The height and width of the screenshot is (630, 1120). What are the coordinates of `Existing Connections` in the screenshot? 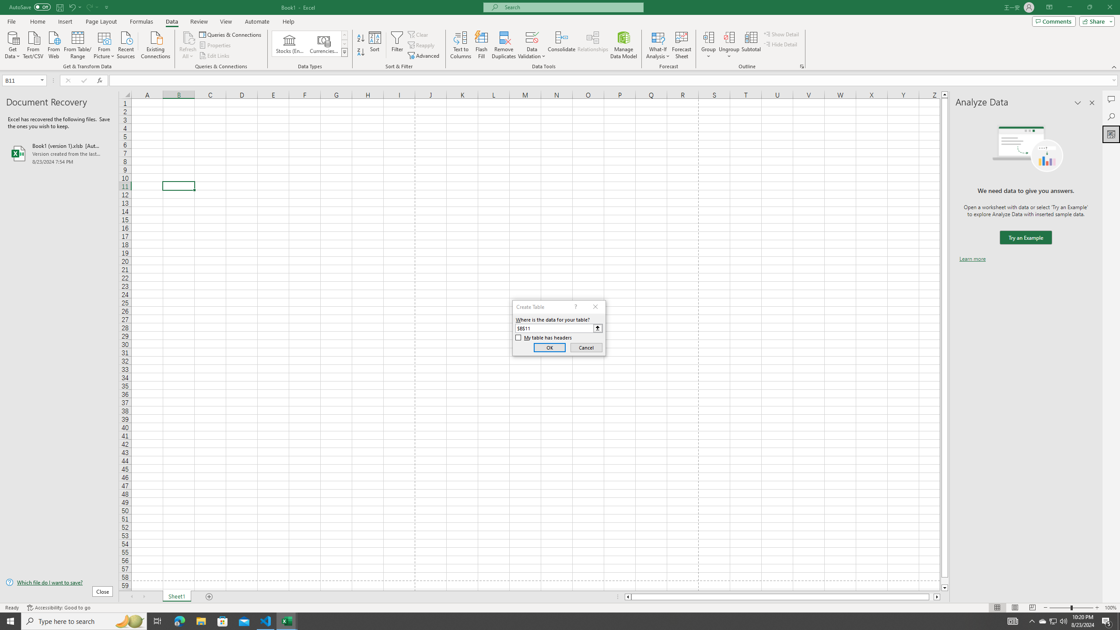 It's located at (156, 44).